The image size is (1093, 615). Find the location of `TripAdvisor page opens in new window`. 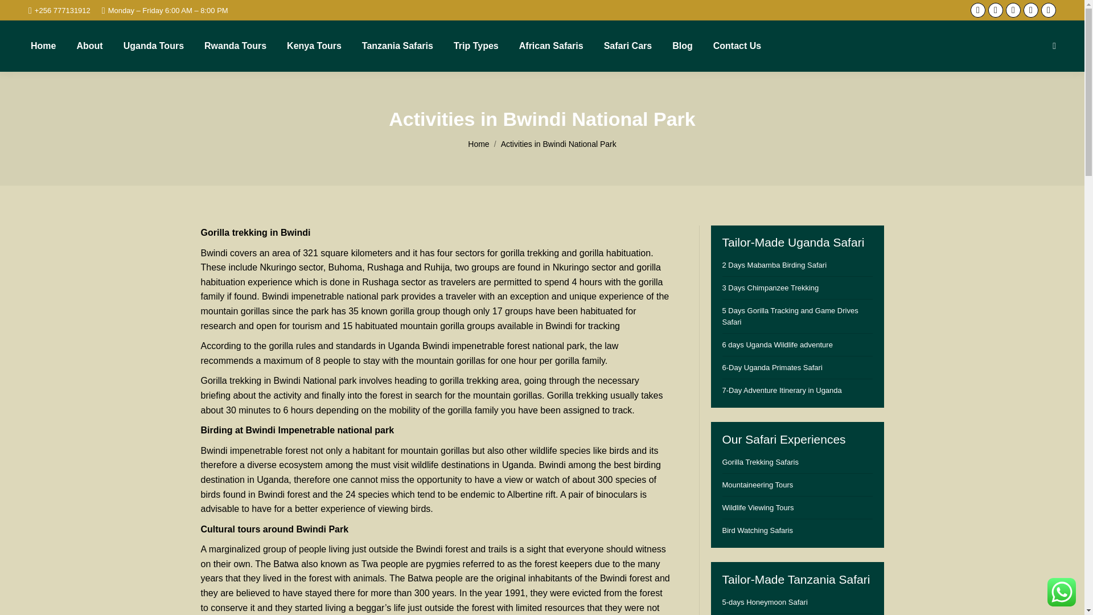

TripAdvisor page opens in new window is located at coordinates (1049, 10).